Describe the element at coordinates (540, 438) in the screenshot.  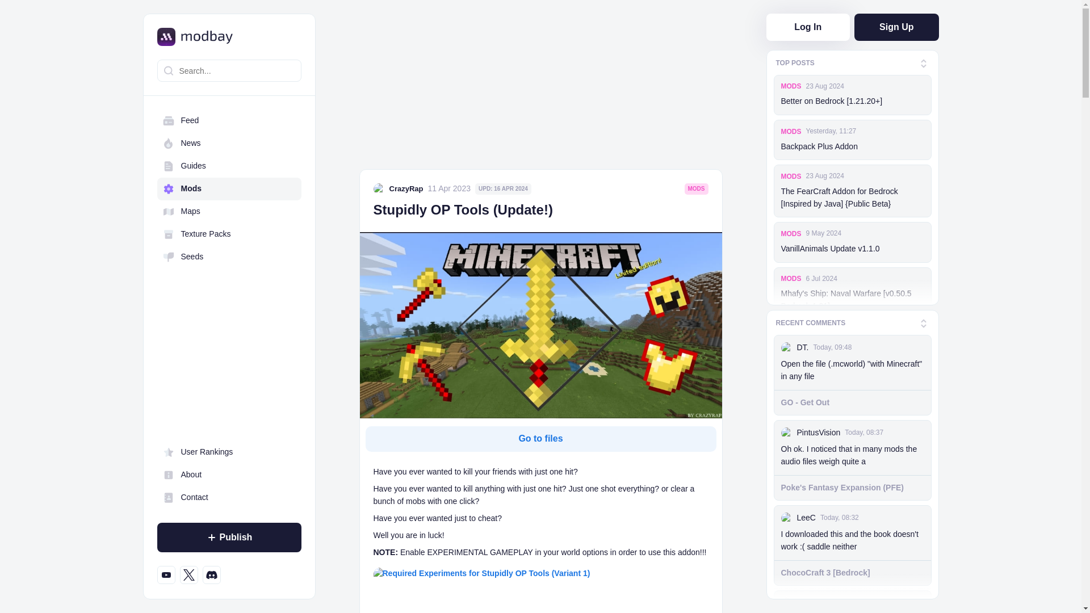
I see `Go to files` at that location.